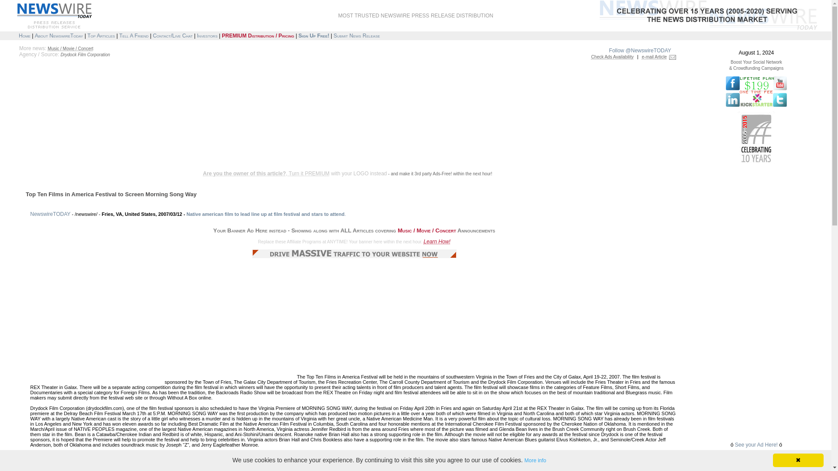  I want to click on Tell a friend about NewswireToday, so click(134, 35).